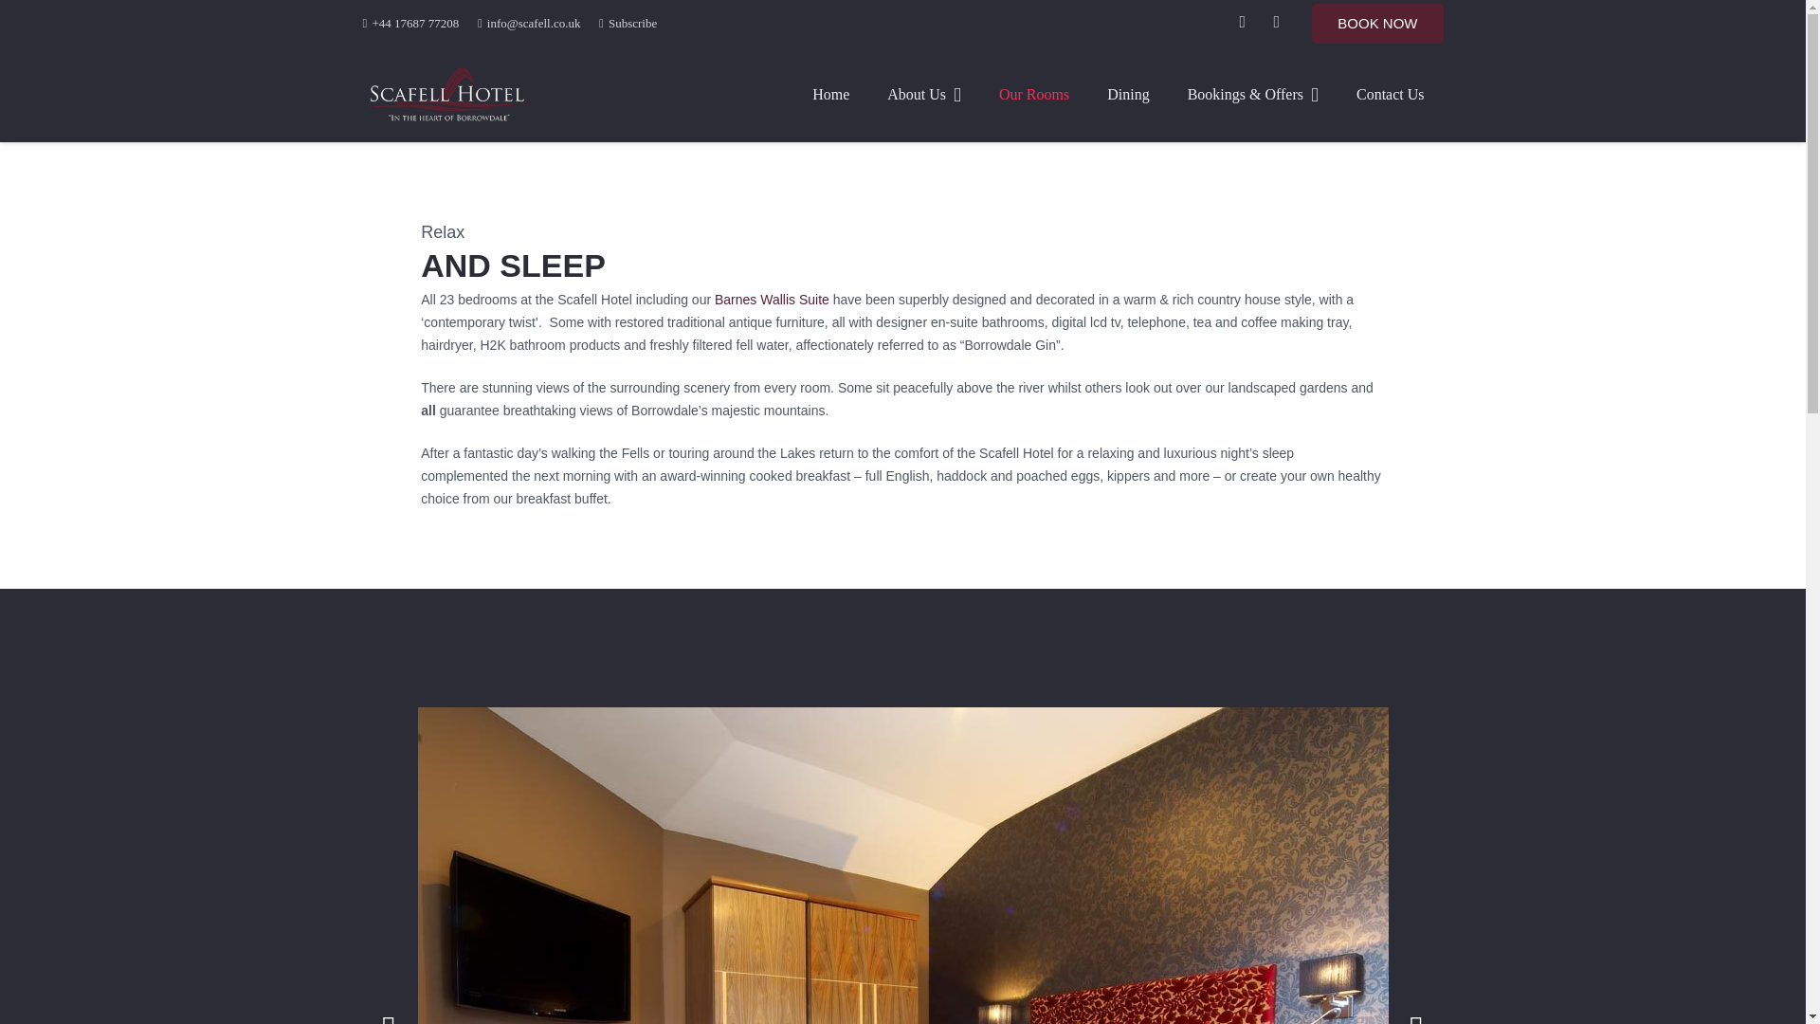  What do you see at coordinates (1390, 95) in the screenshot?
I see `Contact Us` at bounding box center [1390, 95].